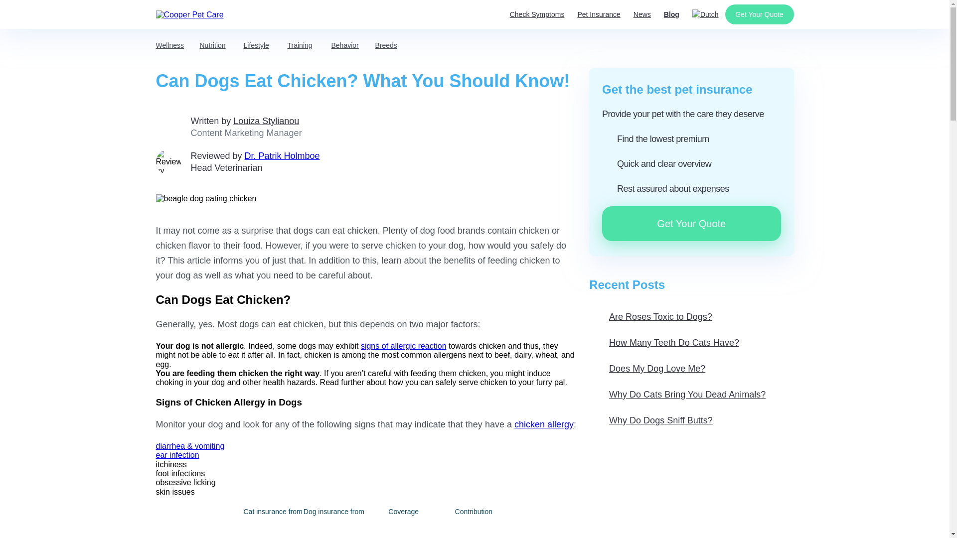 The width and height of the screenshot is (957, 538). What do you see at coordinates (169, 45) in the screenshot?
I see `Wellness` at bounding box center [169, 45].